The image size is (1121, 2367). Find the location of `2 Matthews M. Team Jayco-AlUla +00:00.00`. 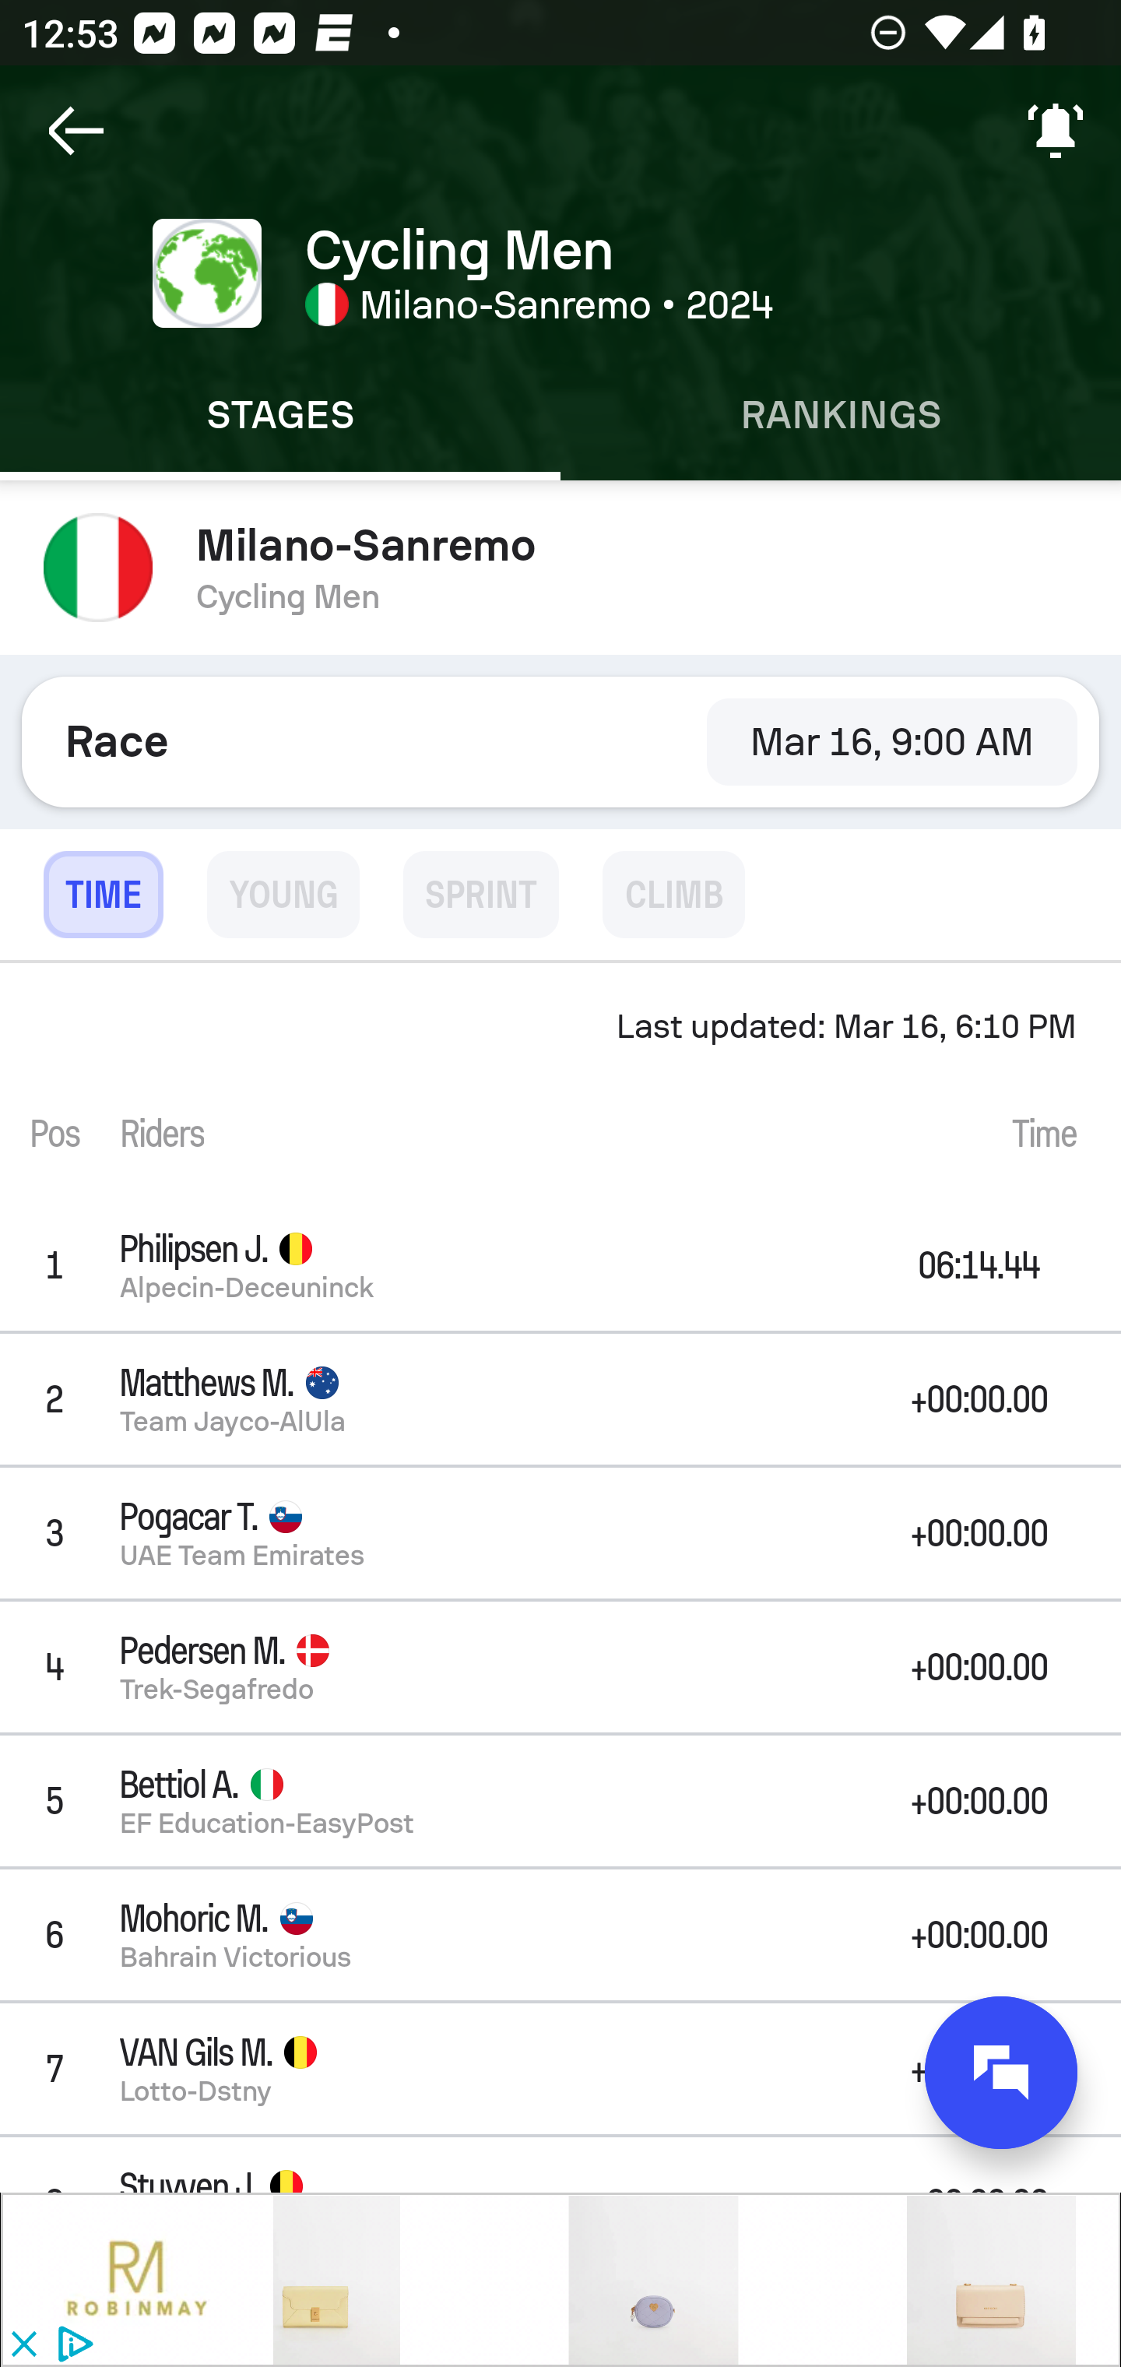

2 Matthews M. Team Jayco-AlUla +00:00.00 is located at coordinates (560, 1398).